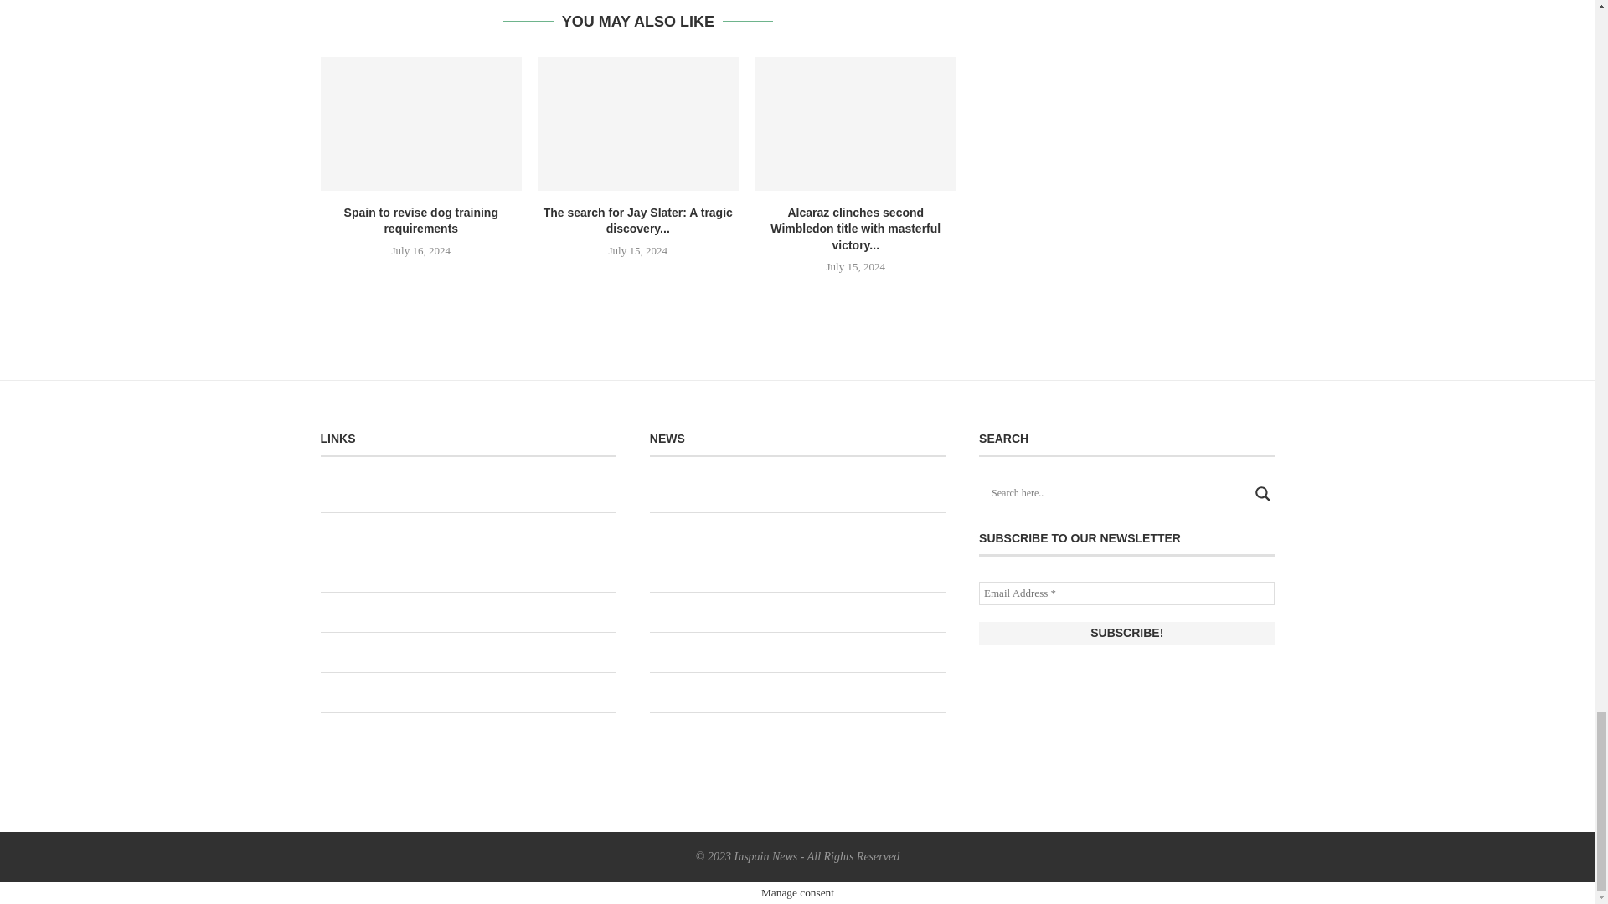 This screenshot has height=904, width=1608. I want to click on Spain to revise dog training requirements, so click(420, 124).